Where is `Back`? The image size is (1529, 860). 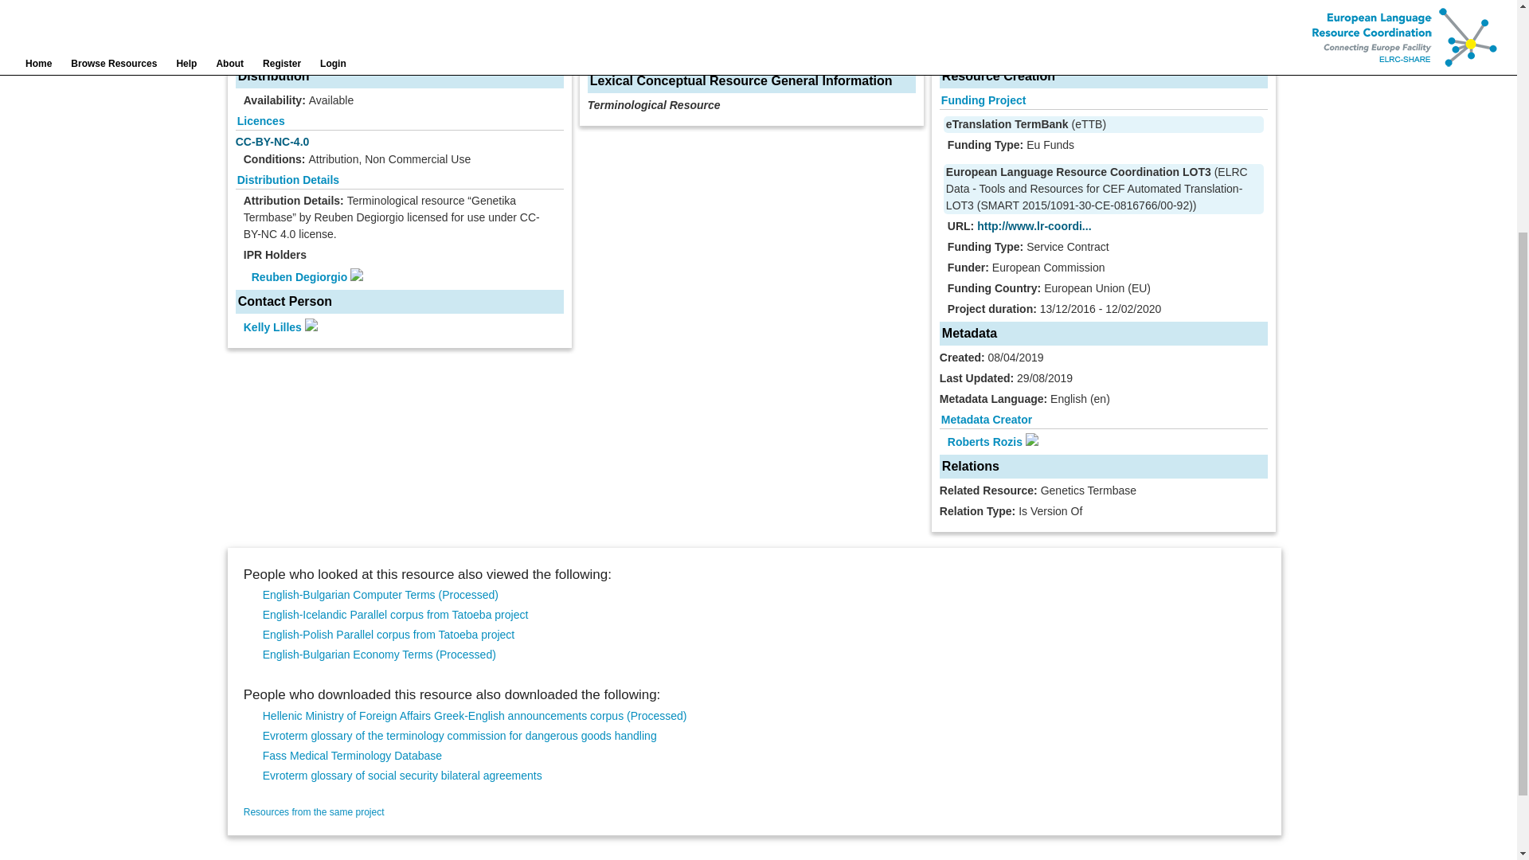
Back is located at coordinates (263, 2).